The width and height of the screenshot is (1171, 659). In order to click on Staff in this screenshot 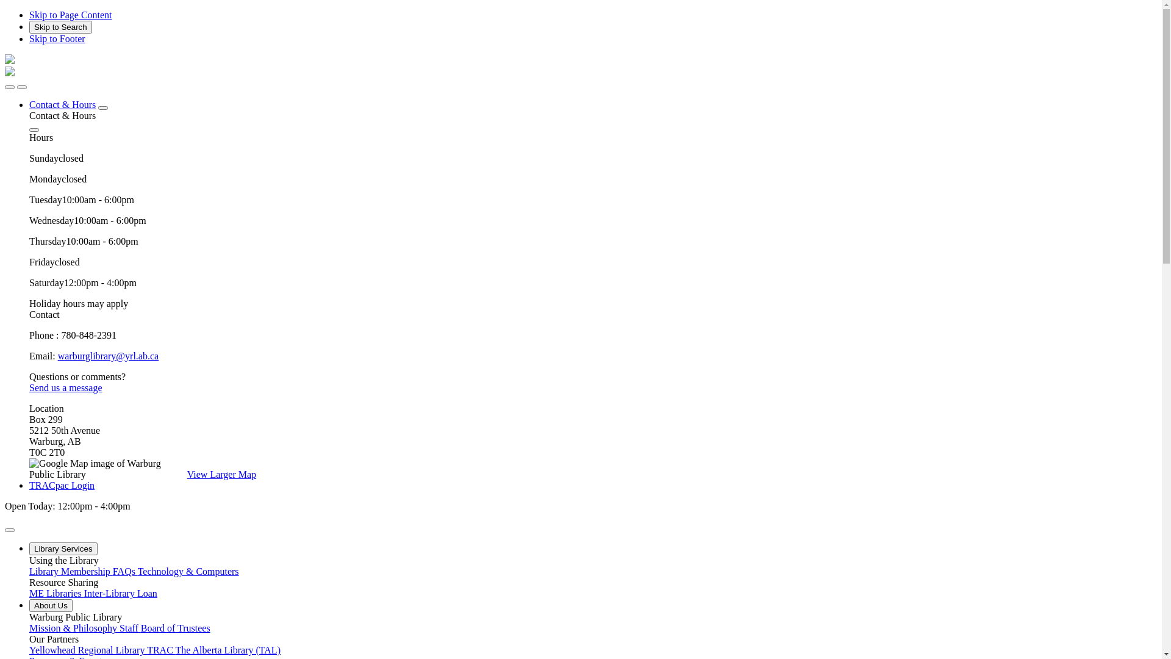, I will do `click(131, 628)`.